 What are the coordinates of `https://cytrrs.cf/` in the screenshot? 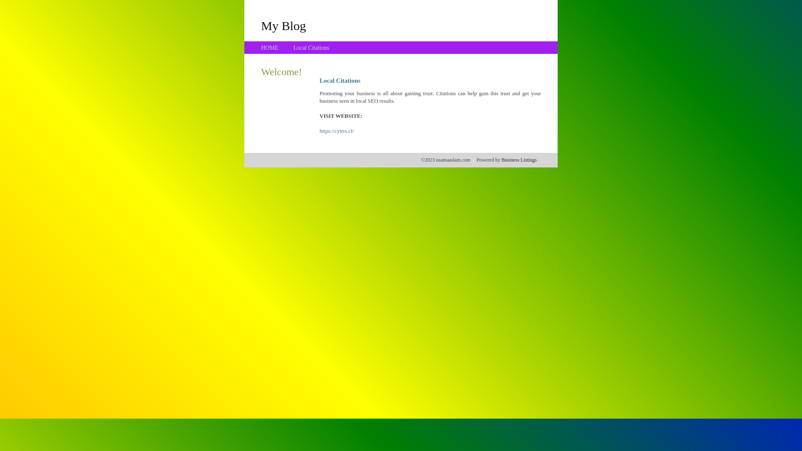 It's located at (337, 131).